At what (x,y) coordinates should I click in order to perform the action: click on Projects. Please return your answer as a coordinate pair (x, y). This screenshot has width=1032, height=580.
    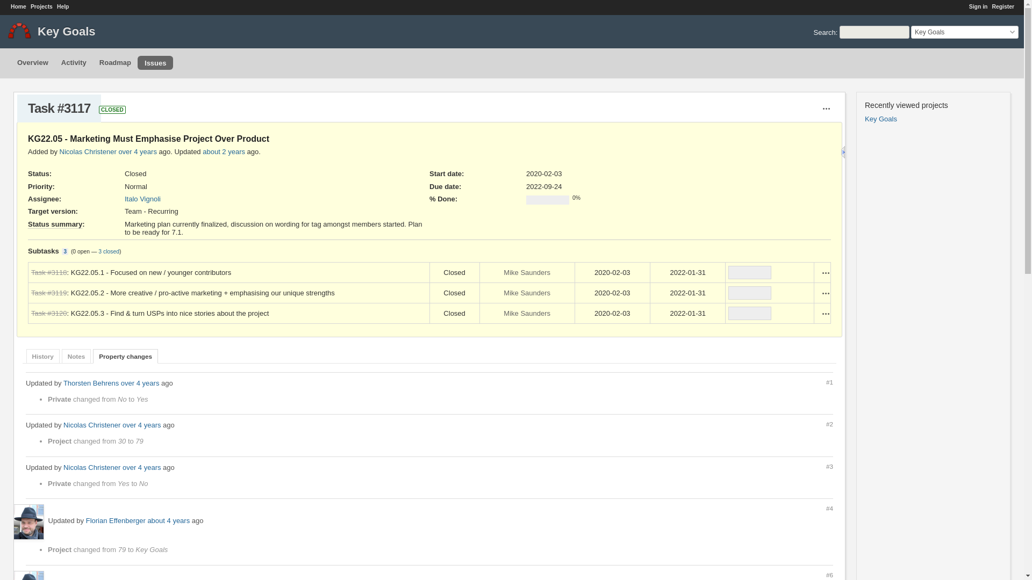
    Looking at the image, I should click on (41, 6).